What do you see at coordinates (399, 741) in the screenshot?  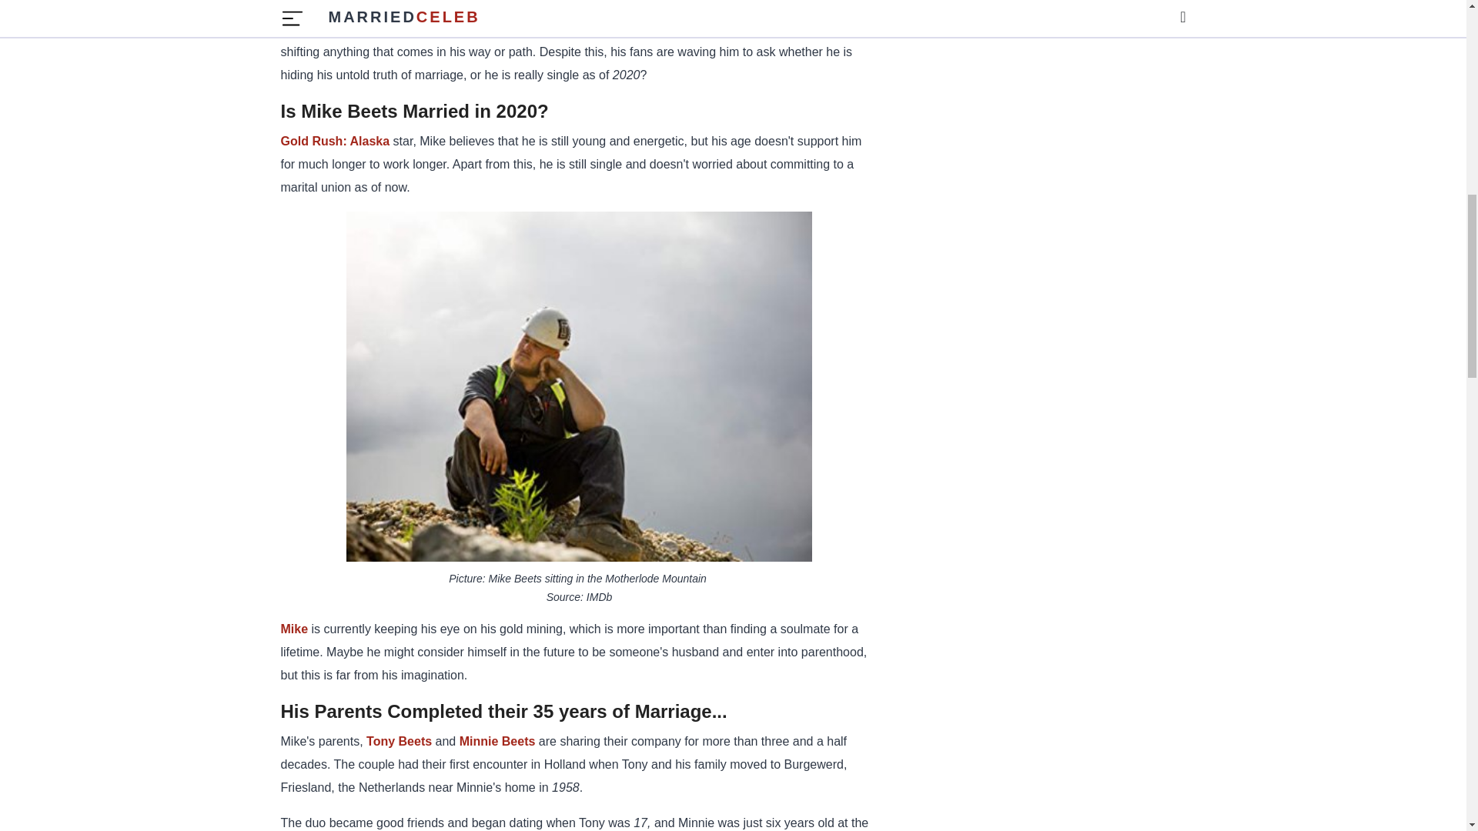 I see `Tony Beets` at bounding box center [399, 741].